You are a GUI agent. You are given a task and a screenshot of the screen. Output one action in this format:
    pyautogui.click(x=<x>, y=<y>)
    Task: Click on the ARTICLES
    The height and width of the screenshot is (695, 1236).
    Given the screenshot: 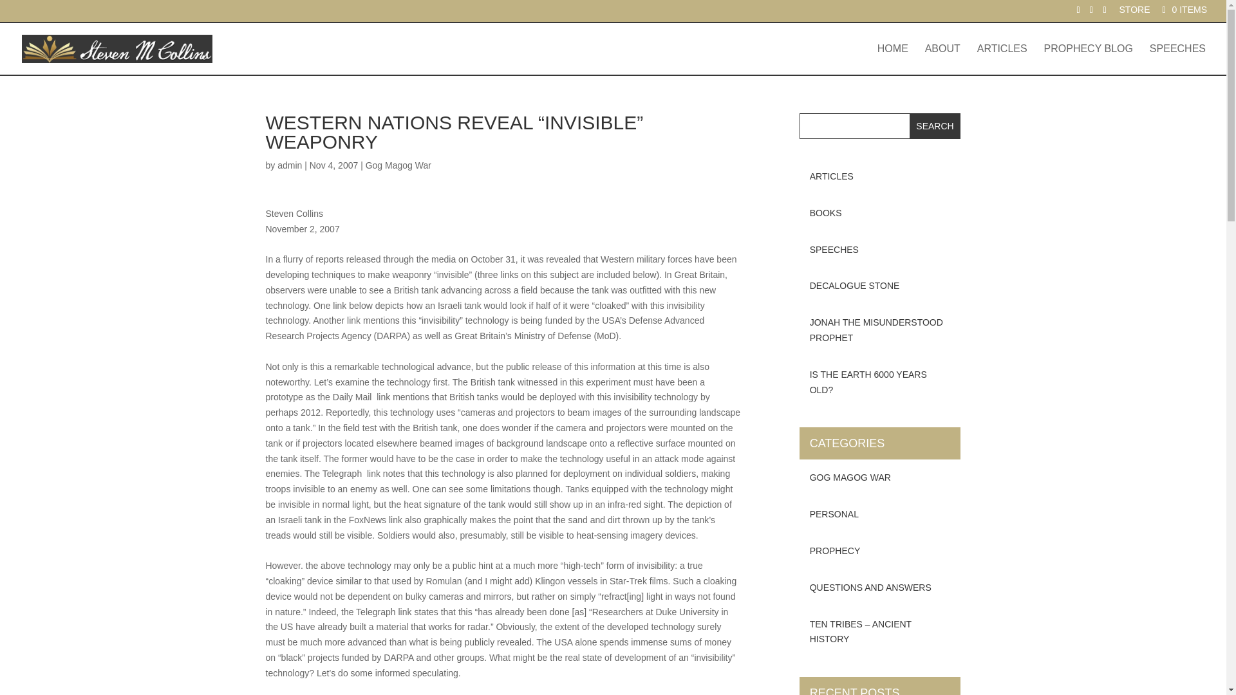 What is the action you would take?
    pyautogui.click(x=881, y=177)
    